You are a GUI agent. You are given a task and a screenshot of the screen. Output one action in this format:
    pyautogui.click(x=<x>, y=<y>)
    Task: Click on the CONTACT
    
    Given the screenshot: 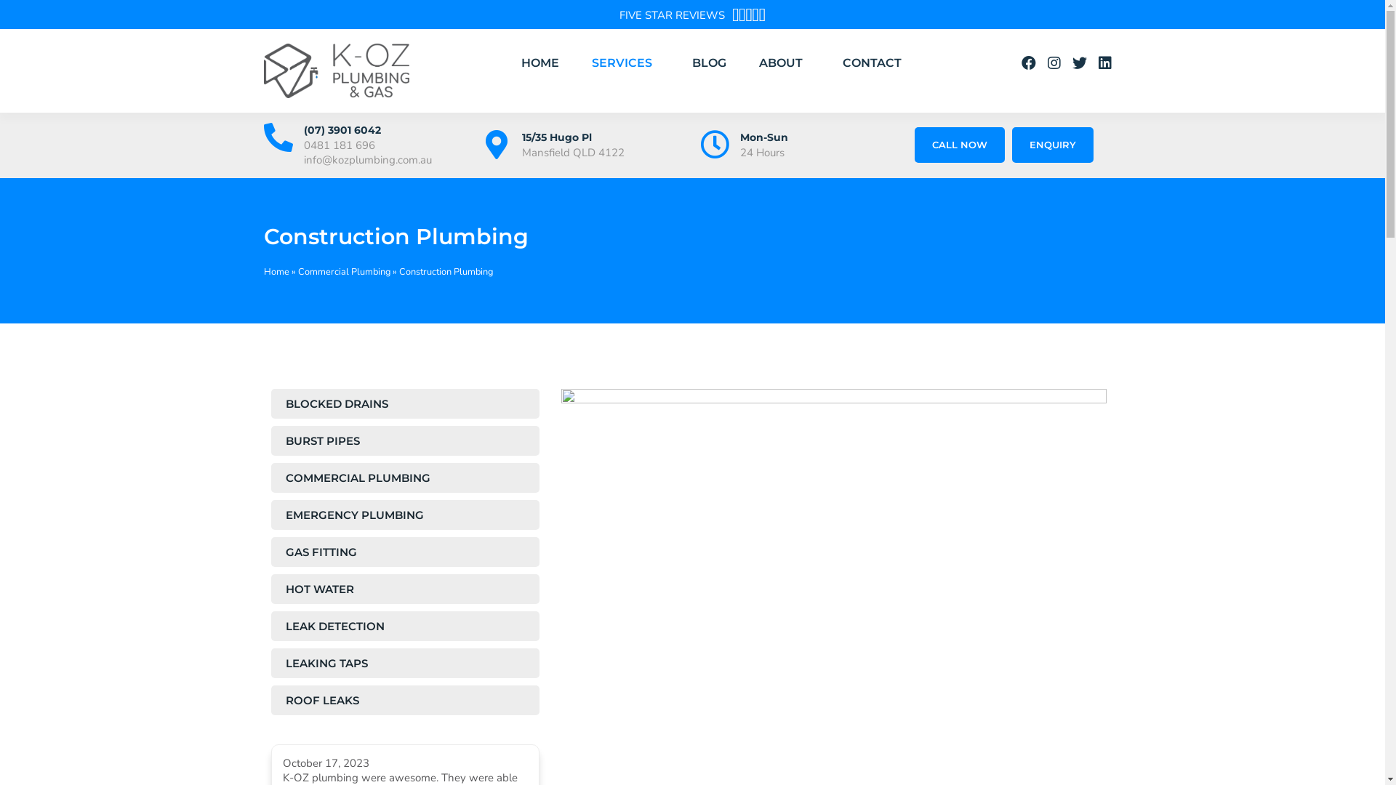 What is the action you would take?
    pyautogui.click(x=872, y=63)
    